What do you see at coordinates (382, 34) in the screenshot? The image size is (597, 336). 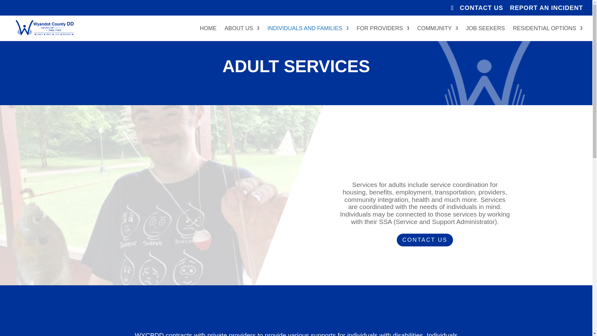 I see `FOR PROVIDERS` at bounding box center [382, 34].